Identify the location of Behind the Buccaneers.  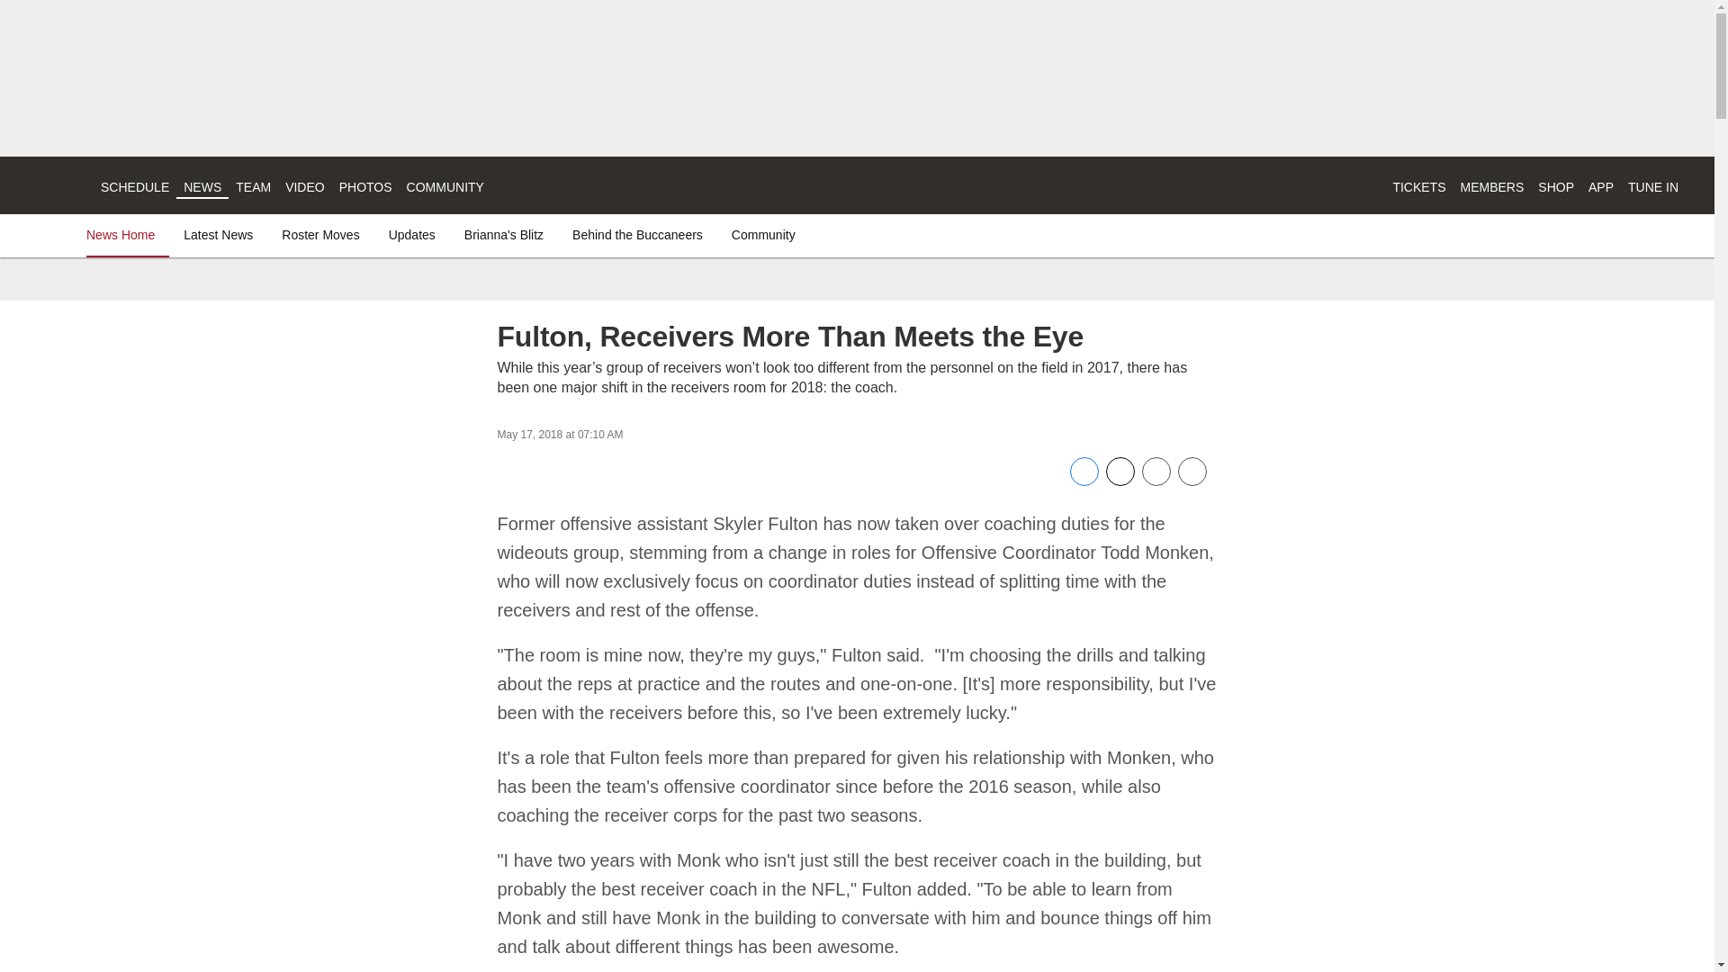
(637, 234).